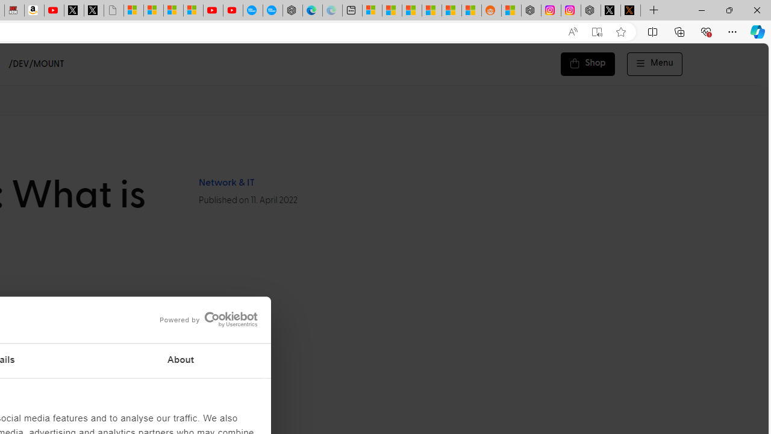 Image resolution: width=771 pixels, height=434 pixels. I want to click on logo - opens in a new window, so click(205, 319).